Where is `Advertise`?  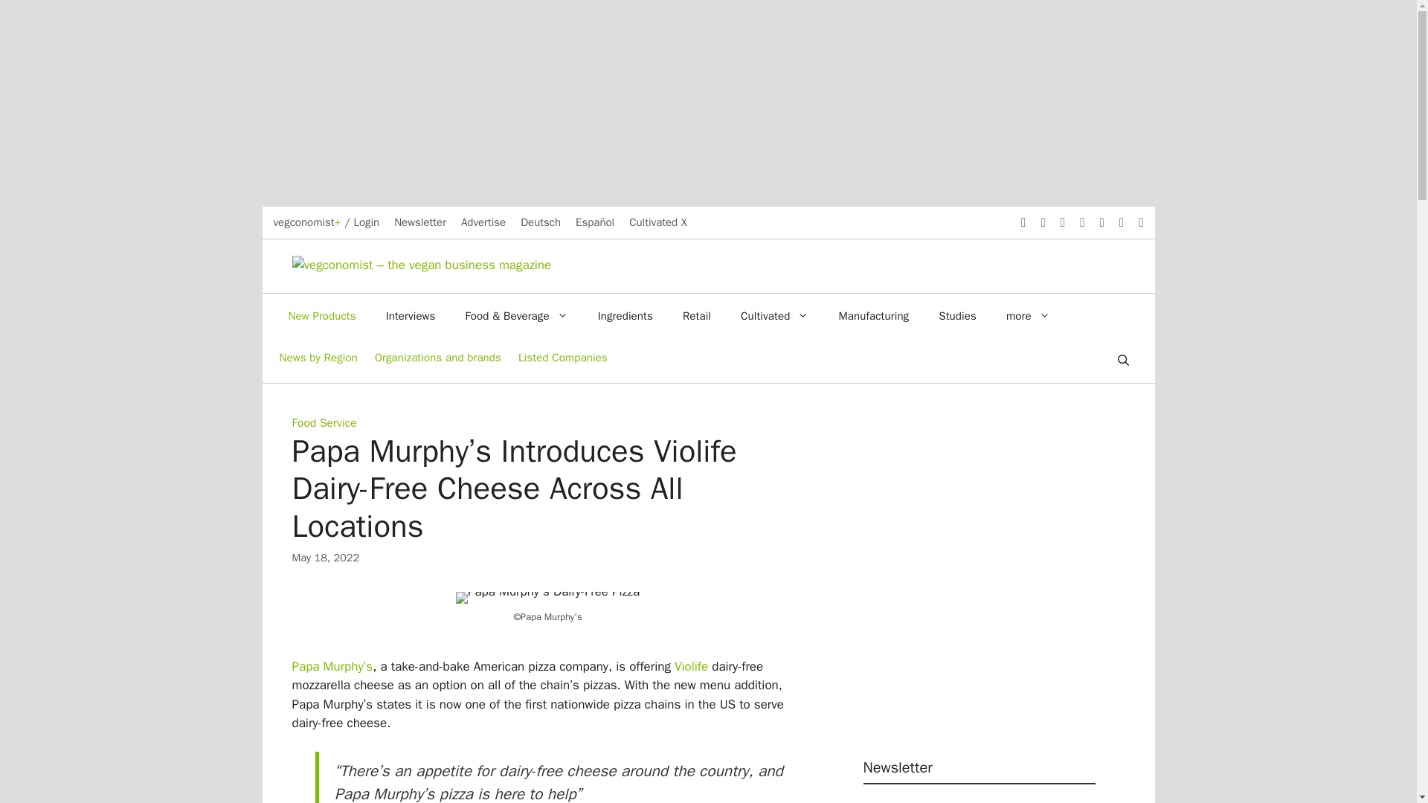 Advertise is located at coordinates (483, 222).